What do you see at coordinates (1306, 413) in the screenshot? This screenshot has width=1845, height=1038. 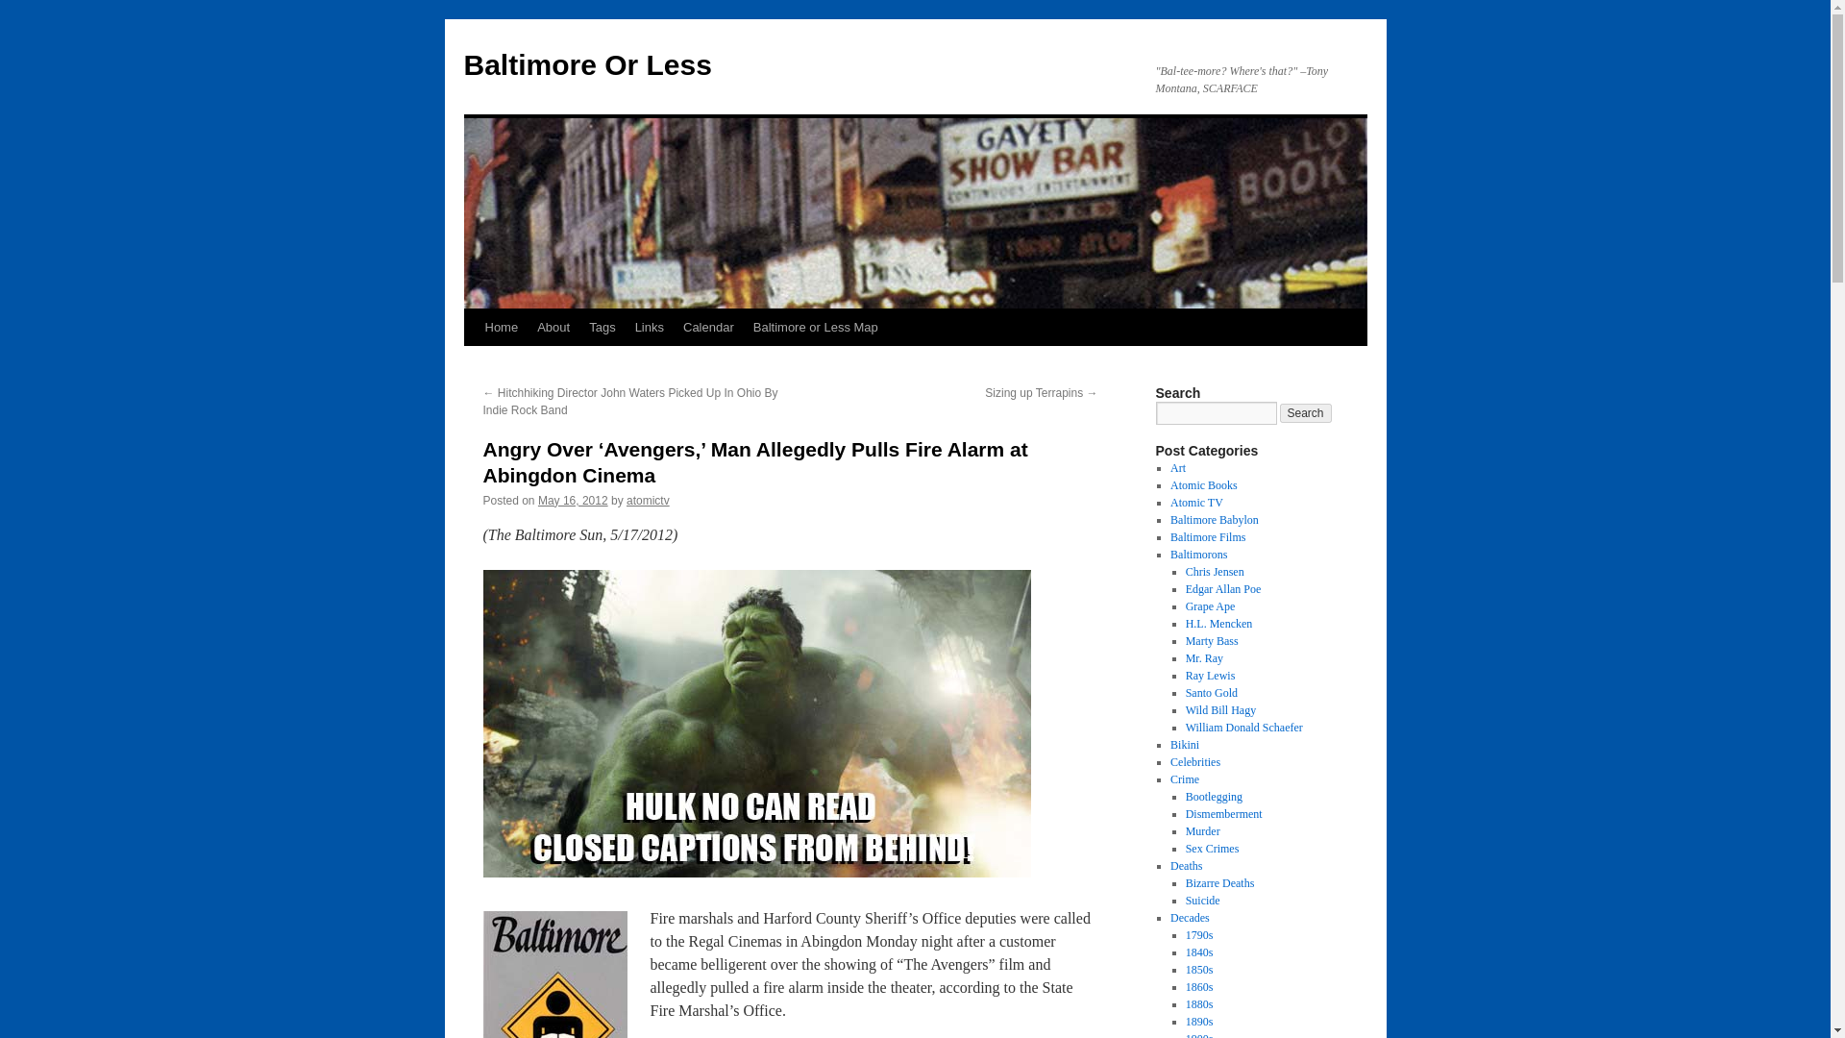 I see `Search` at bounding box center [1306, 413].